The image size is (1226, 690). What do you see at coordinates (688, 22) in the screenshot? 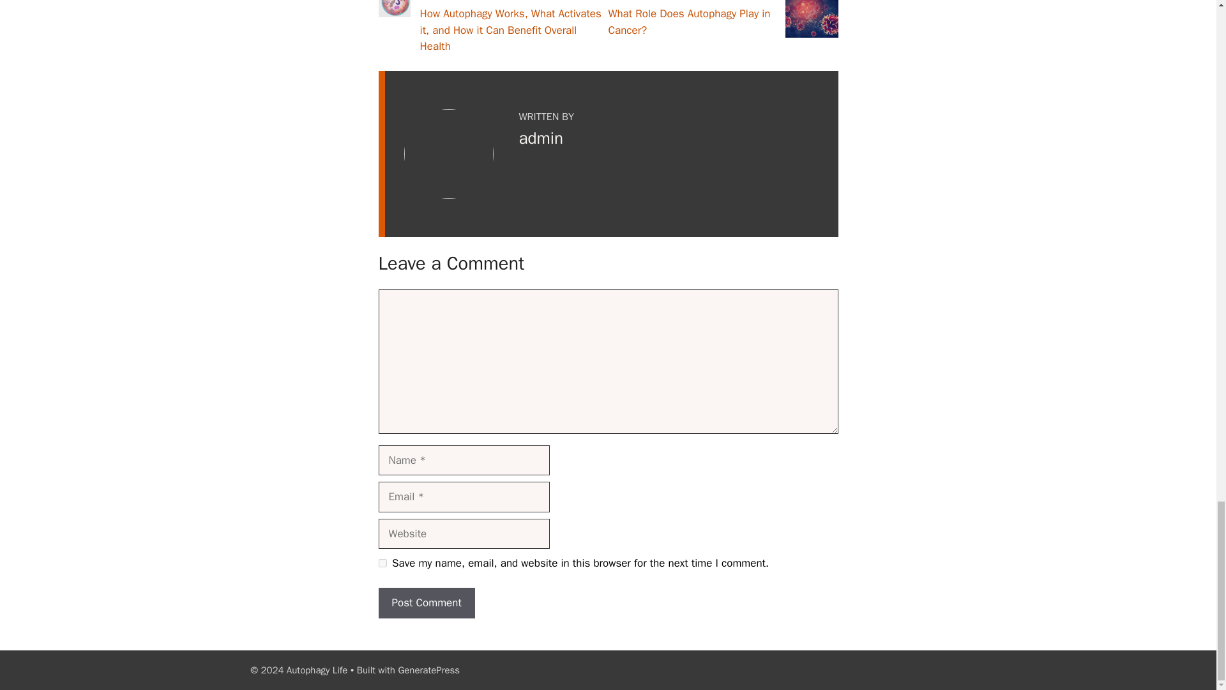
I see `What Role Does Autophagy Play in Cancer?` at bounding box center [688, 22].